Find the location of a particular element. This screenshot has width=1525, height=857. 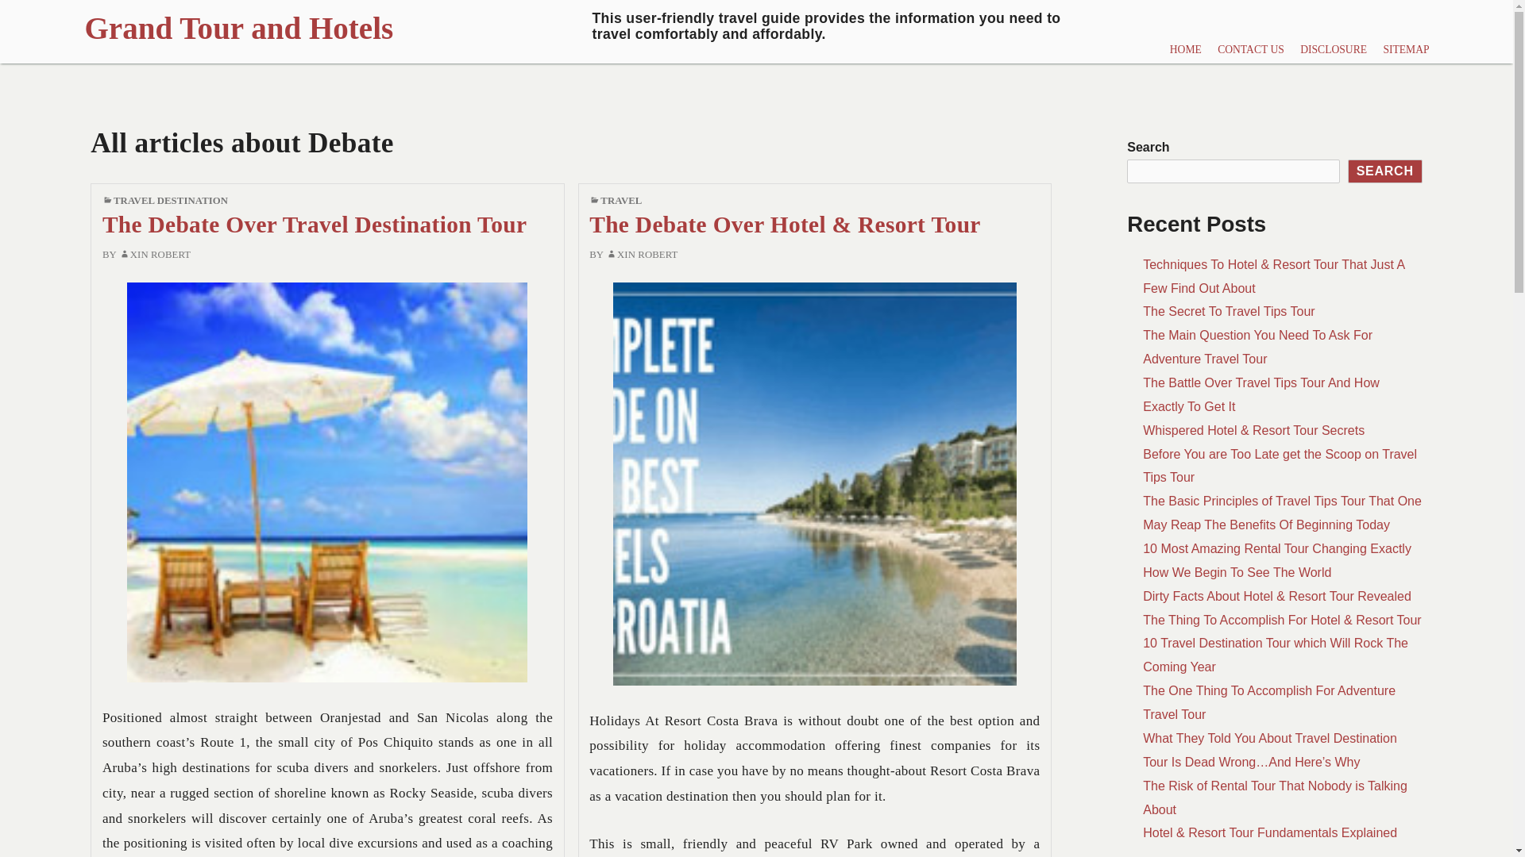

XIN ROBERT is located at coordinates (155, 255).